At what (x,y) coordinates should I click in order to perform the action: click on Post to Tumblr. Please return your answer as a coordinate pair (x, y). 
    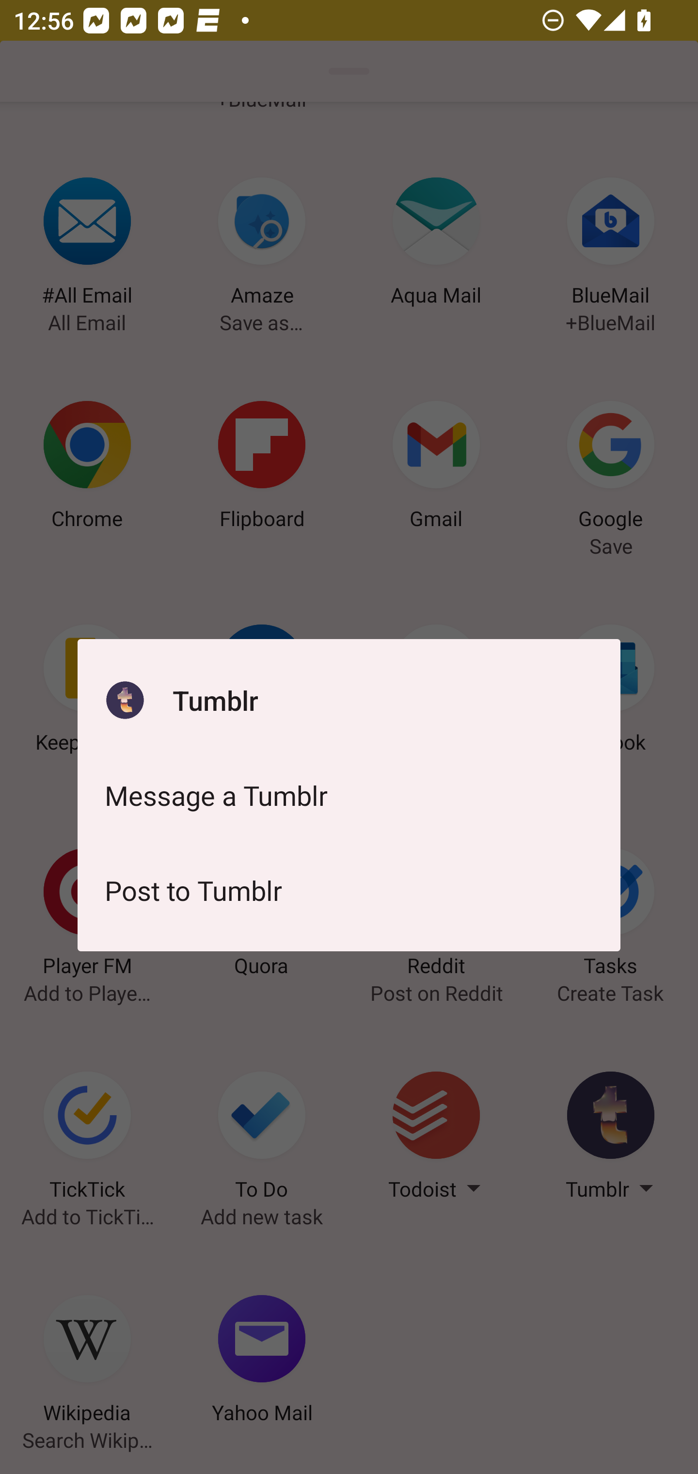
    Looking at the image, I should click on (349, 890).